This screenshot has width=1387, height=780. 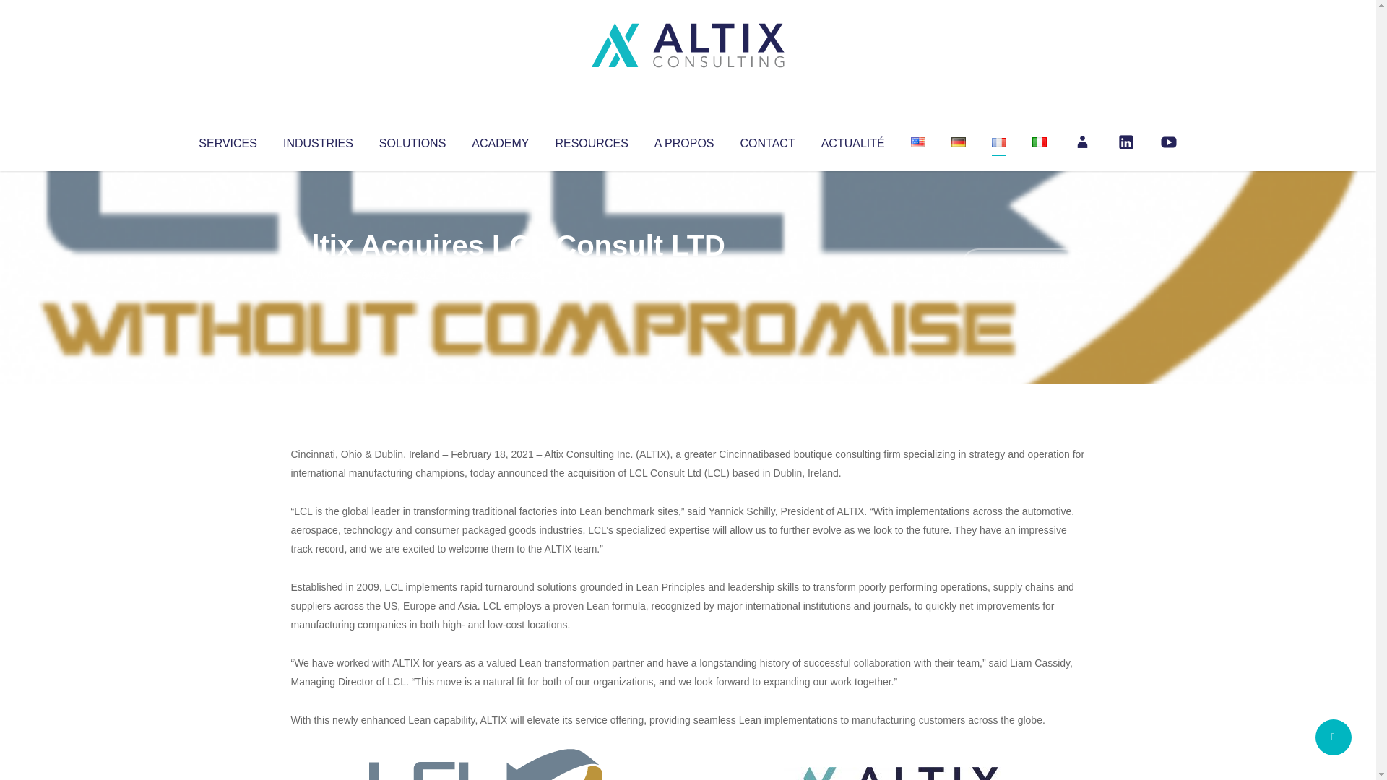 I want to click on SOLUTIONS, so click(x=412, y=140).